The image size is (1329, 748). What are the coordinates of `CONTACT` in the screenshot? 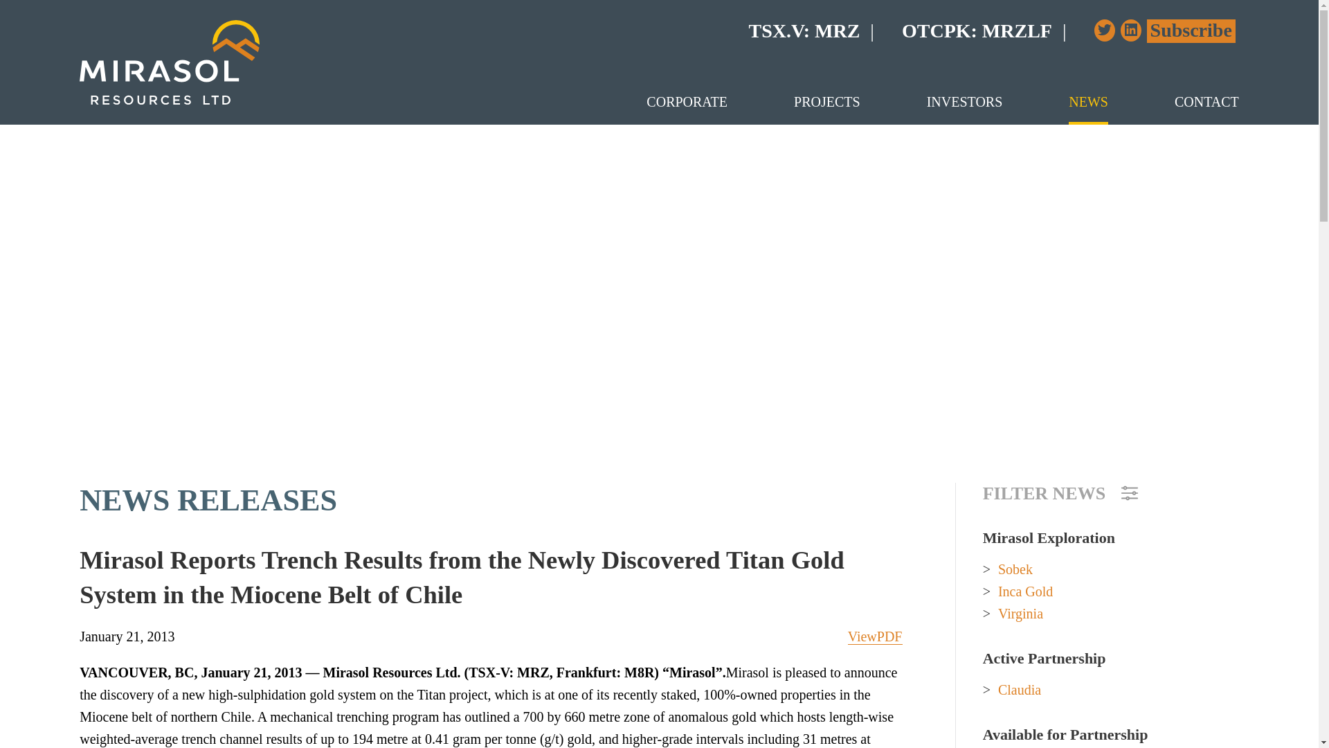 It's located at (1206, 101).